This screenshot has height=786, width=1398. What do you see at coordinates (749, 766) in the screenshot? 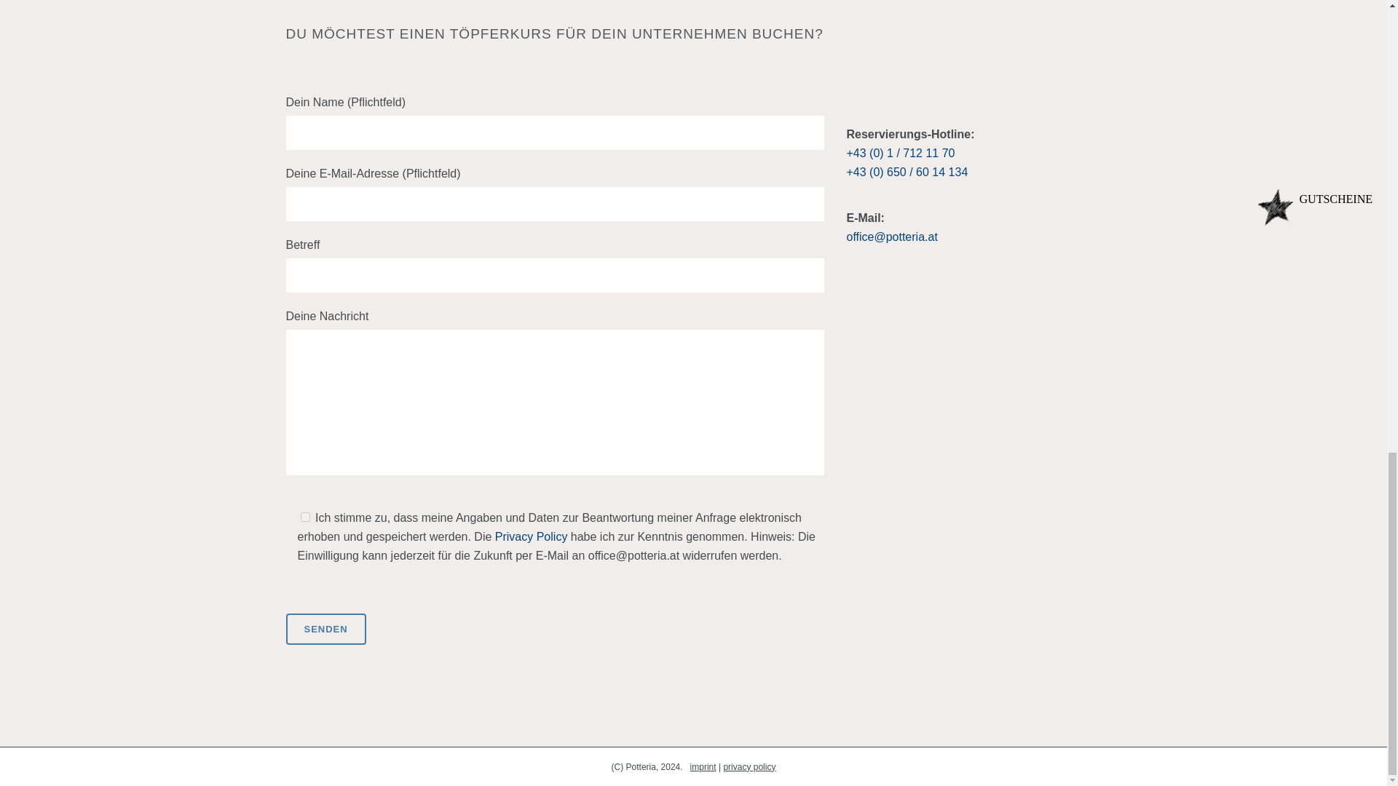
I see `privacy policy` at bounding box center [749, 766].